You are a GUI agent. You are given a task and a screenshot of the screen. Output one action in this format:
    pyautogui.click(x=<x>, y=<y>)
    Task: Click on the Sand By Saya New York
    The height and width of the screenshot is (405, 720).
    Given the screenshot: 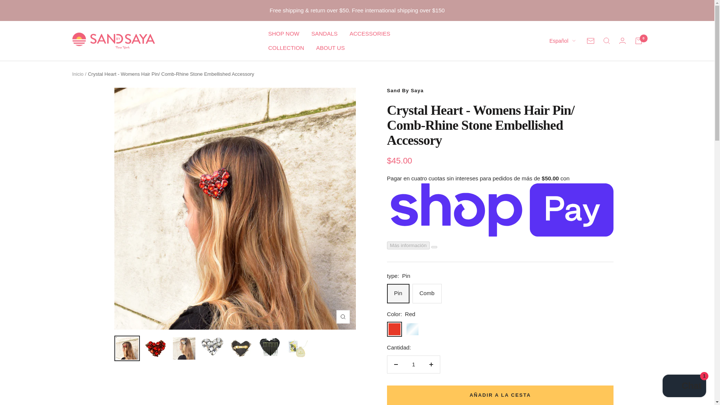 What is the action you would take?
    pyautogui.click(x=113, y=41)
    